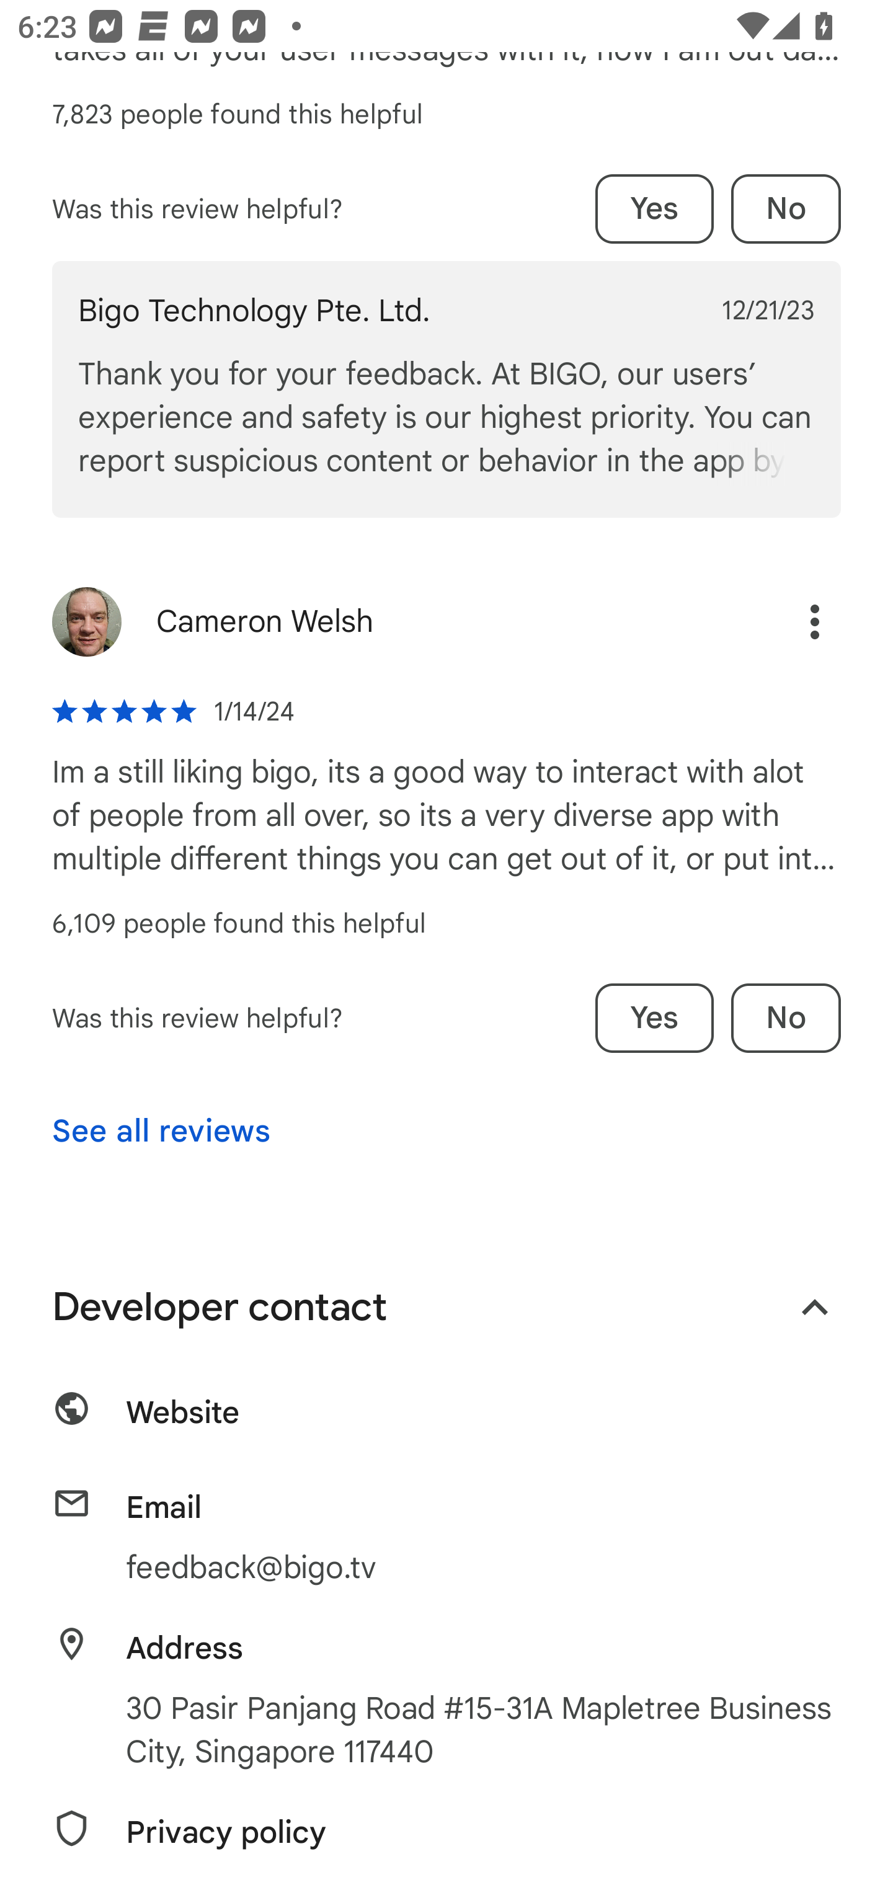  I want to click on Options, so click(815, 622).